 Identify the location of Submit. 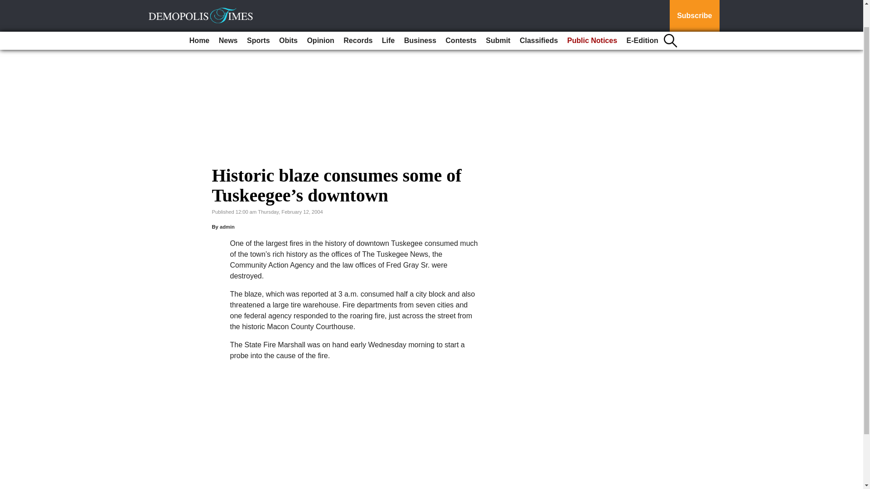
(498, 16).